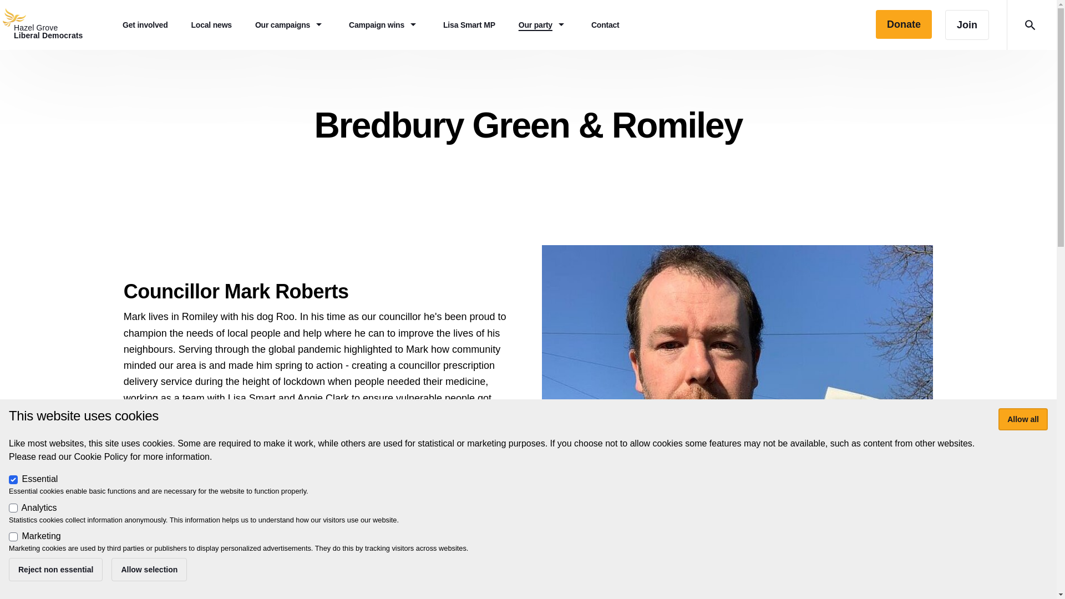 This screenshot has width=1065, height=599. I want to click on Our party, so click(543, 24).